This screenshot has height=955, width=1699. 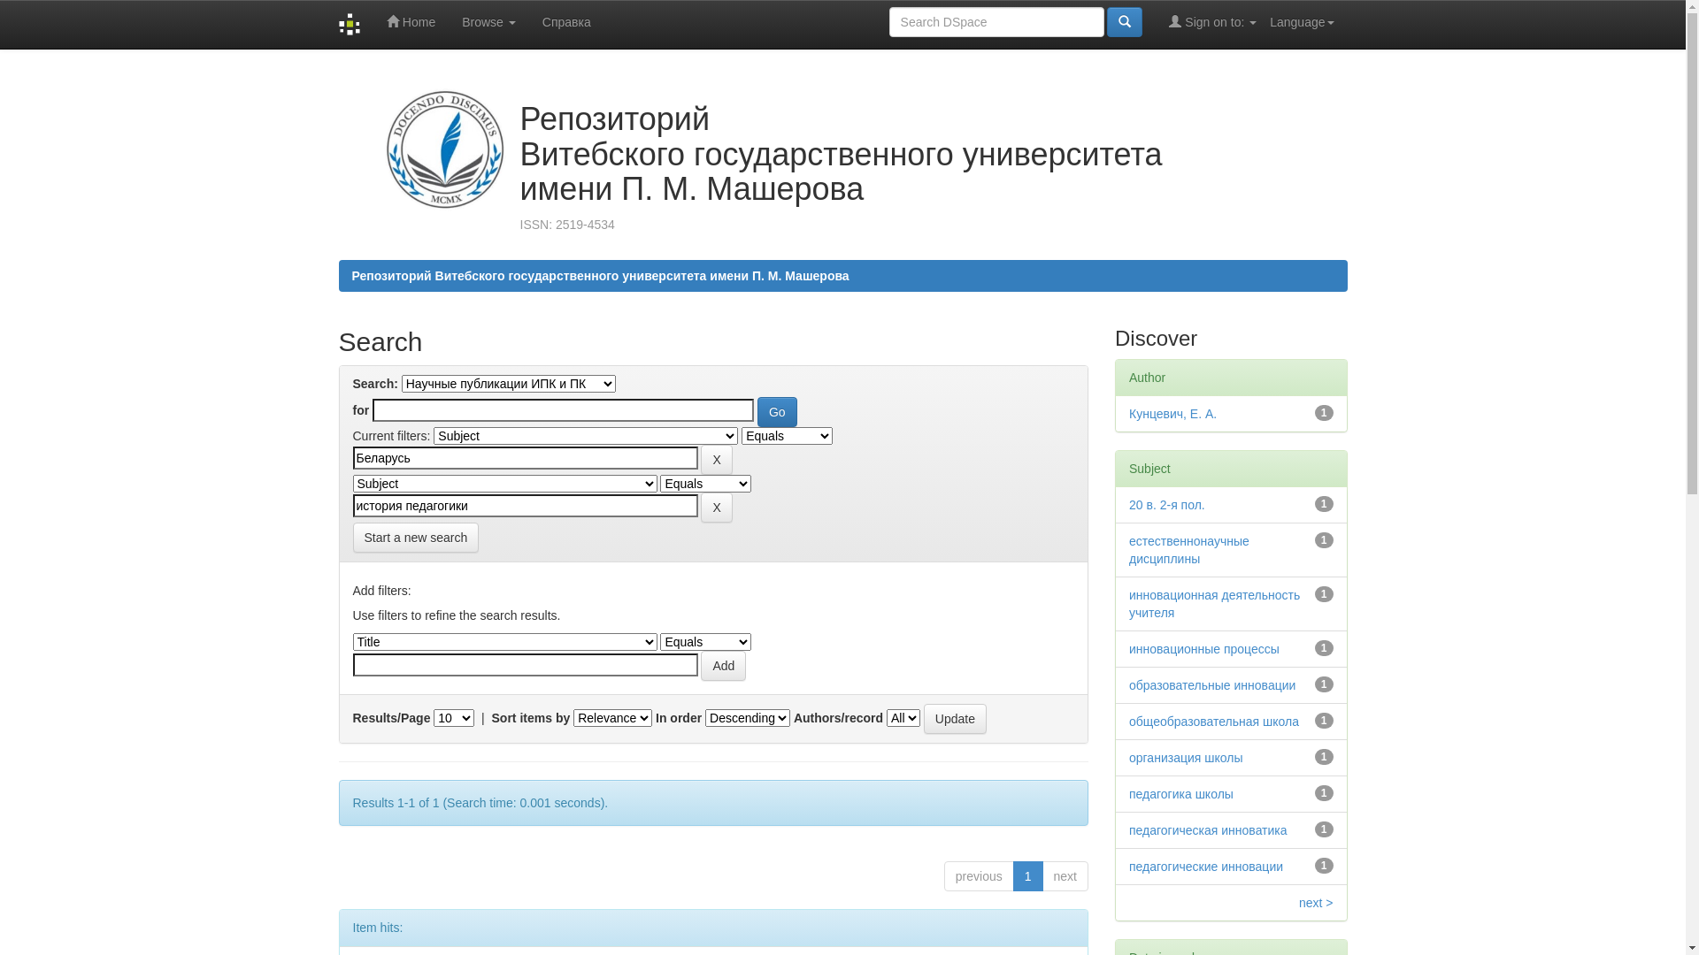 What do you see at coordinates (411, 22) in the screenshot?
I see `Home` at bounding box center [411, 22].